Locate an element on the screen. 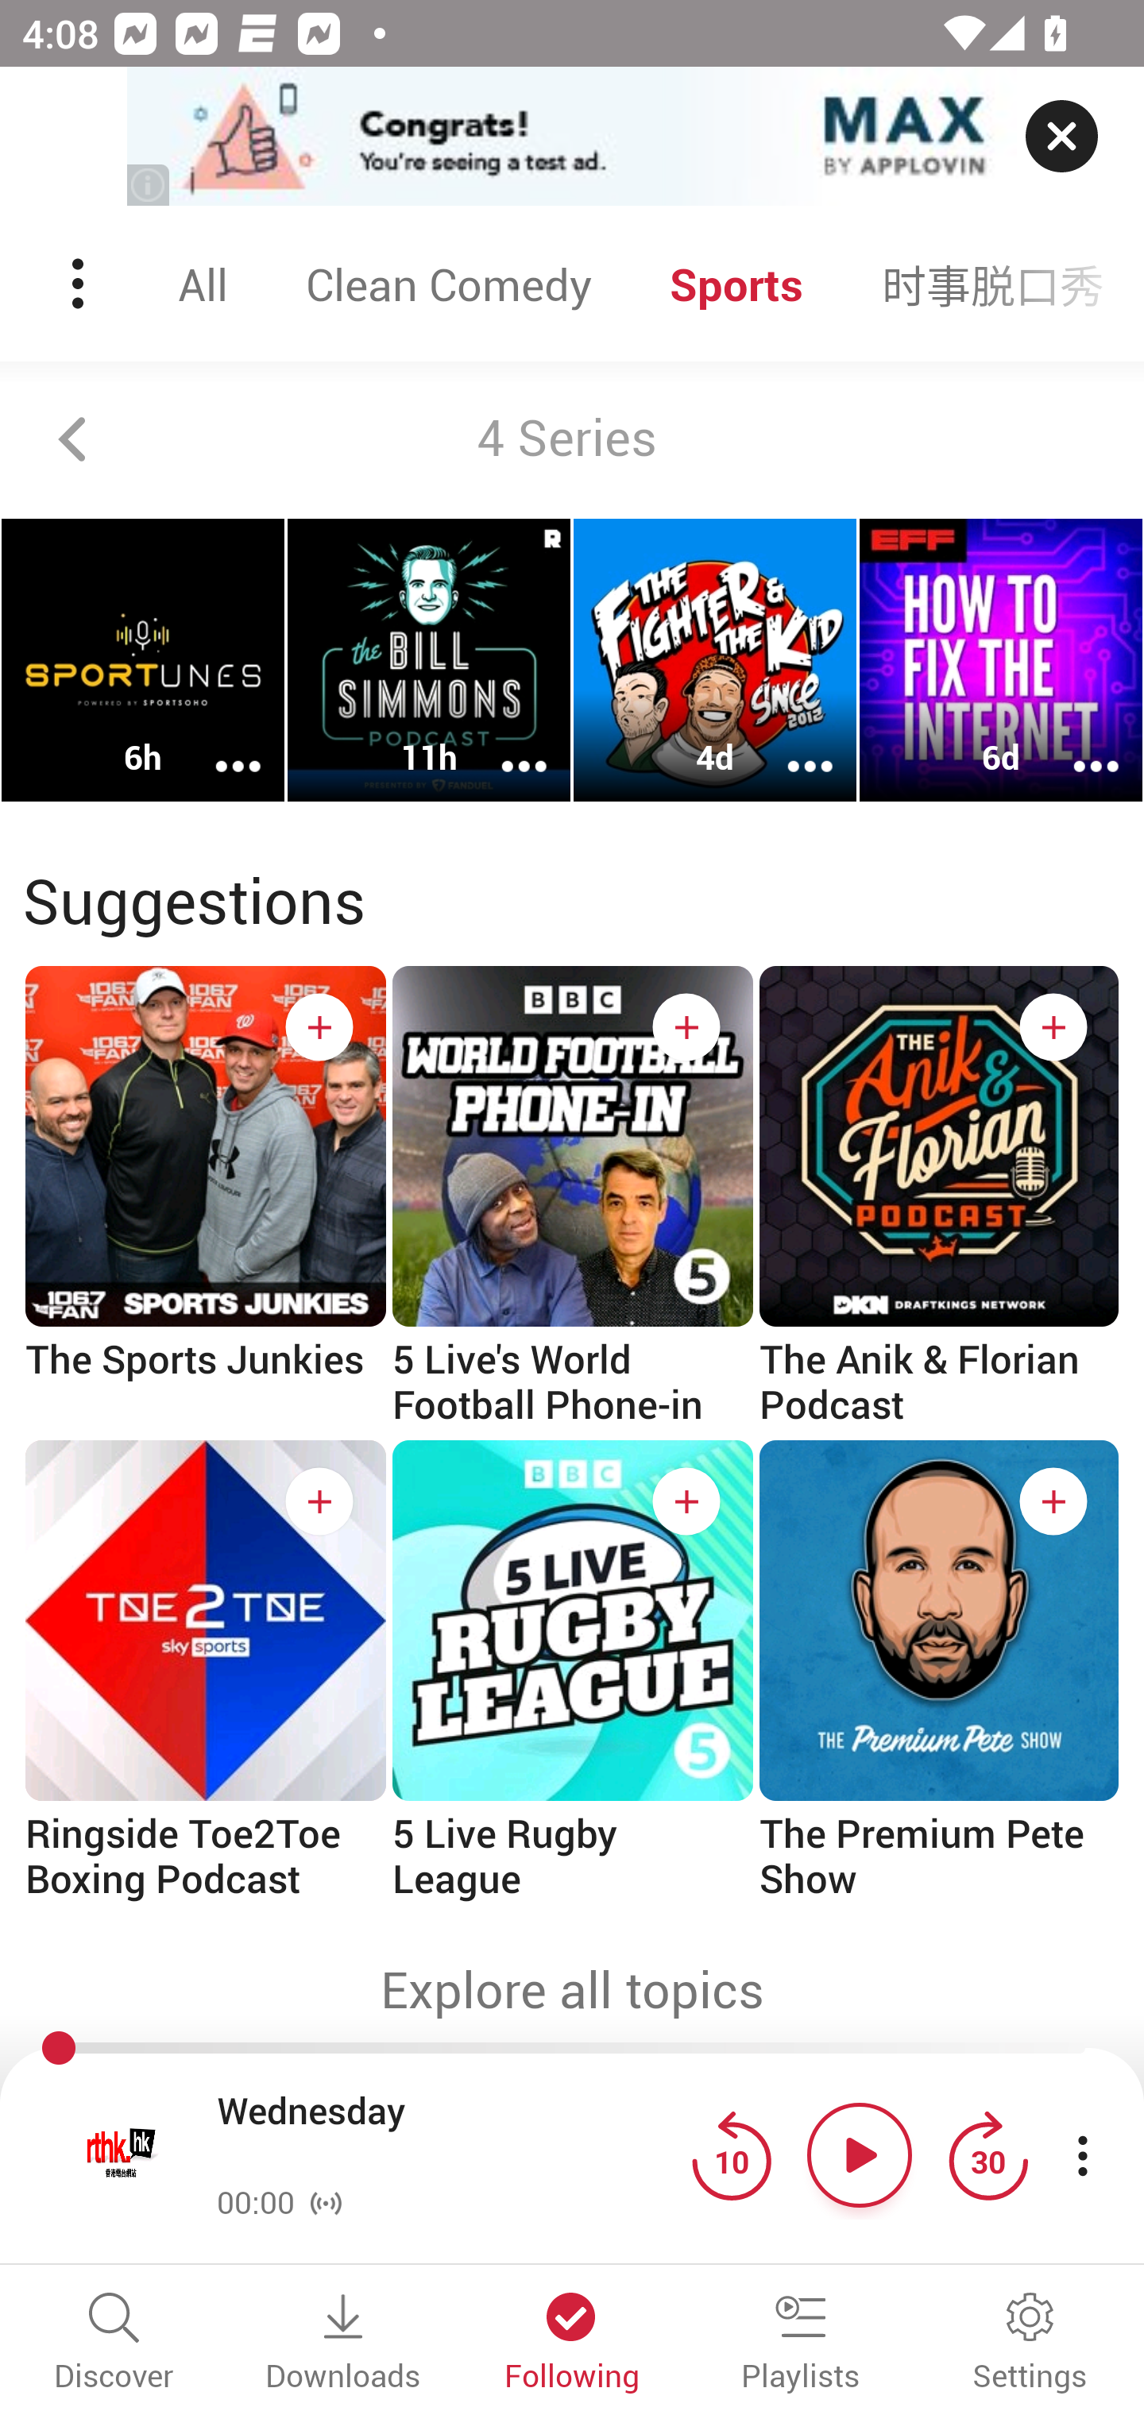 The height and width of the screenshot is (2415, 1144). More options is located at coordinates (1076, 746).